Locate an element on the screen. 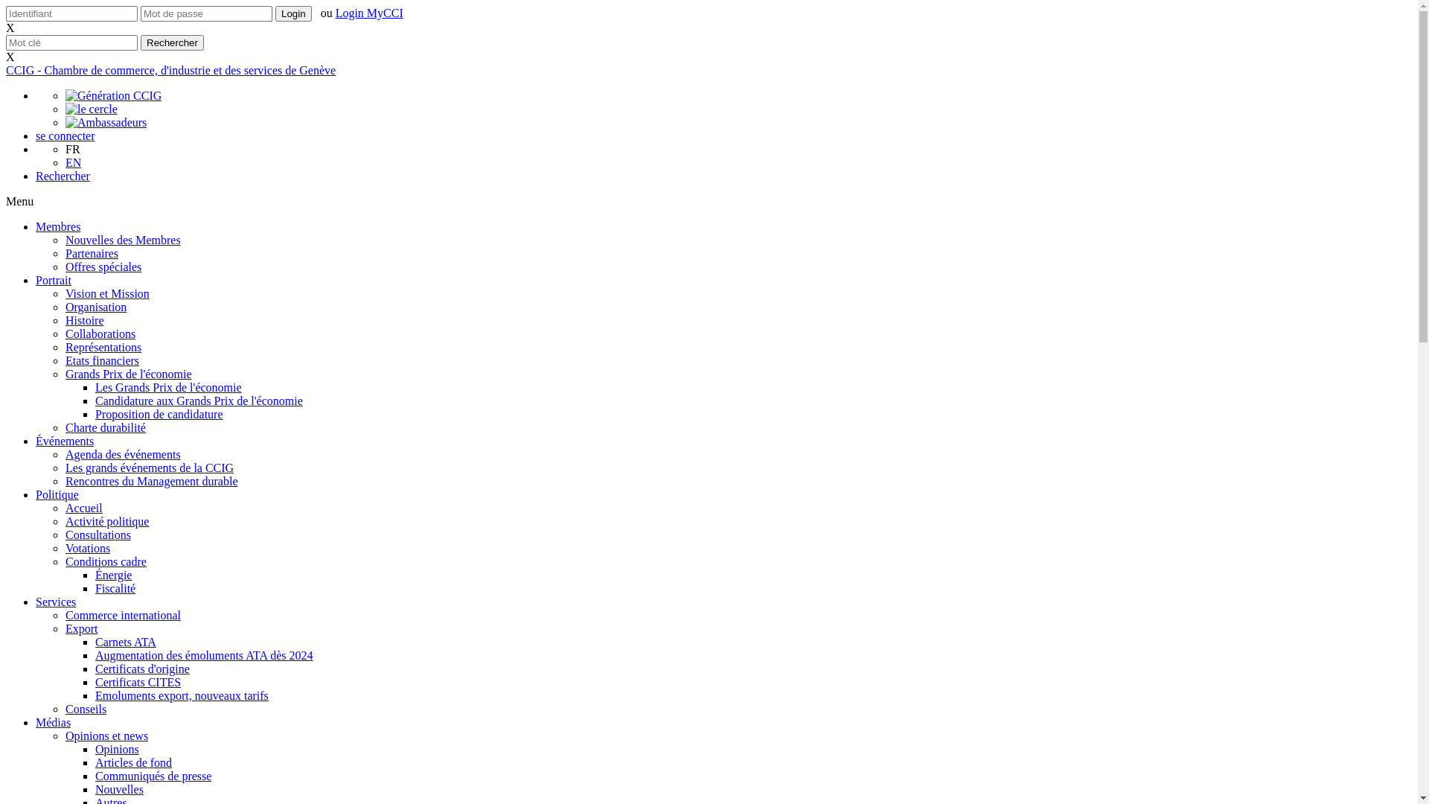 This screenshot has height=804, width=1429. Nouvelles des Membres is located at coordinates (124, 240).